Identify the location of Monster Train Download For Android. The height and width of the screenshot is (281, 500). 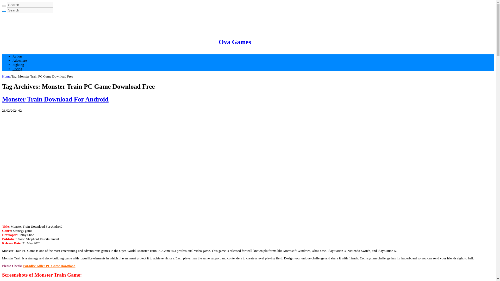
(55, 99).